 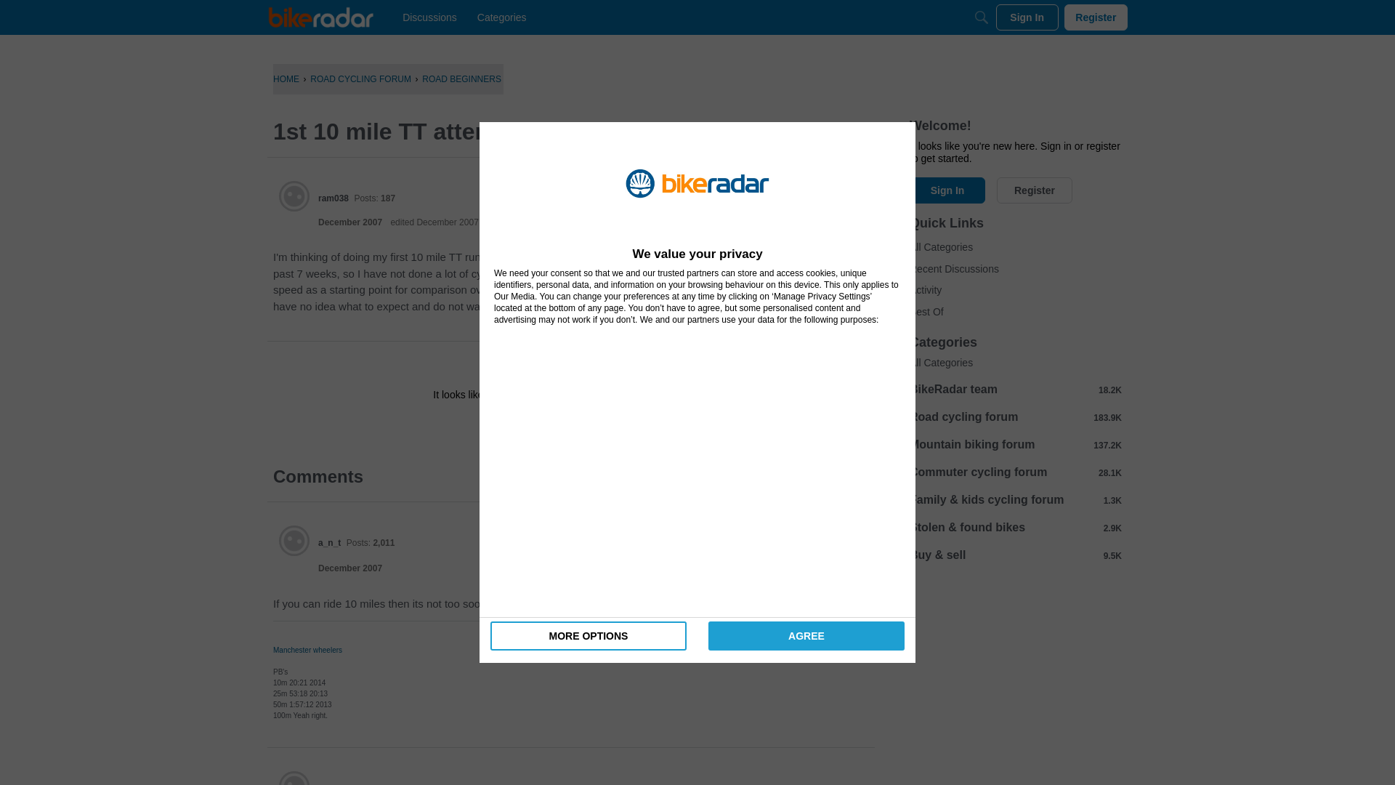 What do you see at coordinates (434, 222) in the screenshot?
I see `Edited December 31, 2007 1:33AM.` at bounding box center [434, 222].